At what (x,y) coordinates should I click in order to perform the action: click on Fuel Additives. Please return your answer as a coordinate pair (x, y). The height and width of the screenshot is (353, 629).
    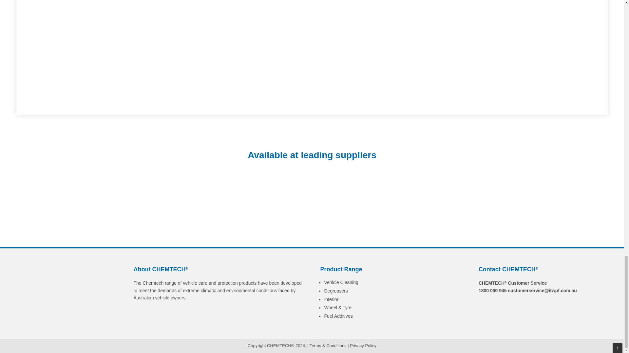
    Looking at the image, I should click on (338, 316).